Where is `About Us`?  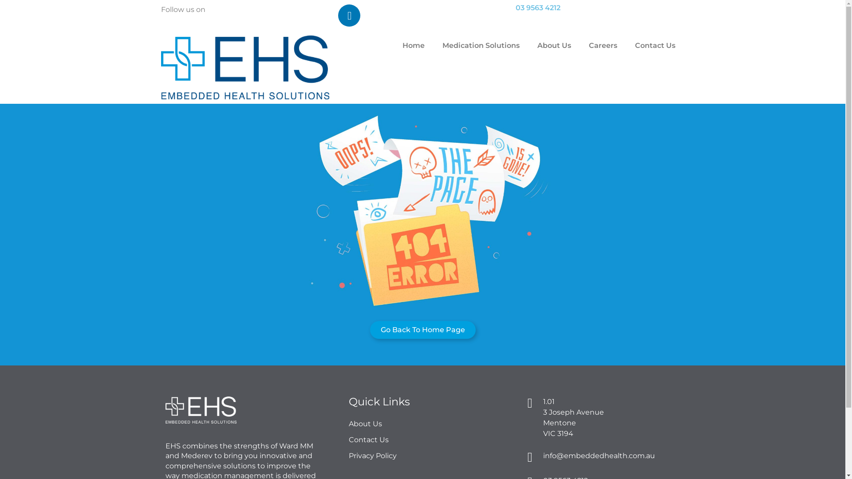 About Us is located at coordinates (554, 46).